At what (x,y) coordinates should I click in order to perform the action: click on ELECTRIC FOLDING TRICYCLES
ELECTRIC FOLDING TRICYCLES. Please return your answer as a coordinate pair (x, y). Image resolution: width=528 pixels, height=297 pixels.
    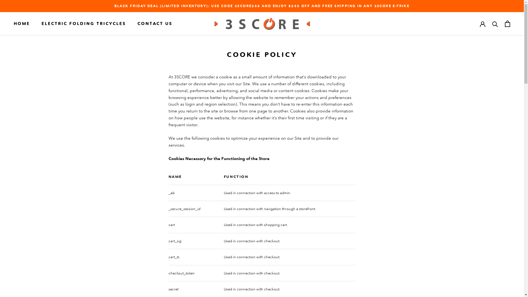
    Looking at the image, I should click on (84, 24).